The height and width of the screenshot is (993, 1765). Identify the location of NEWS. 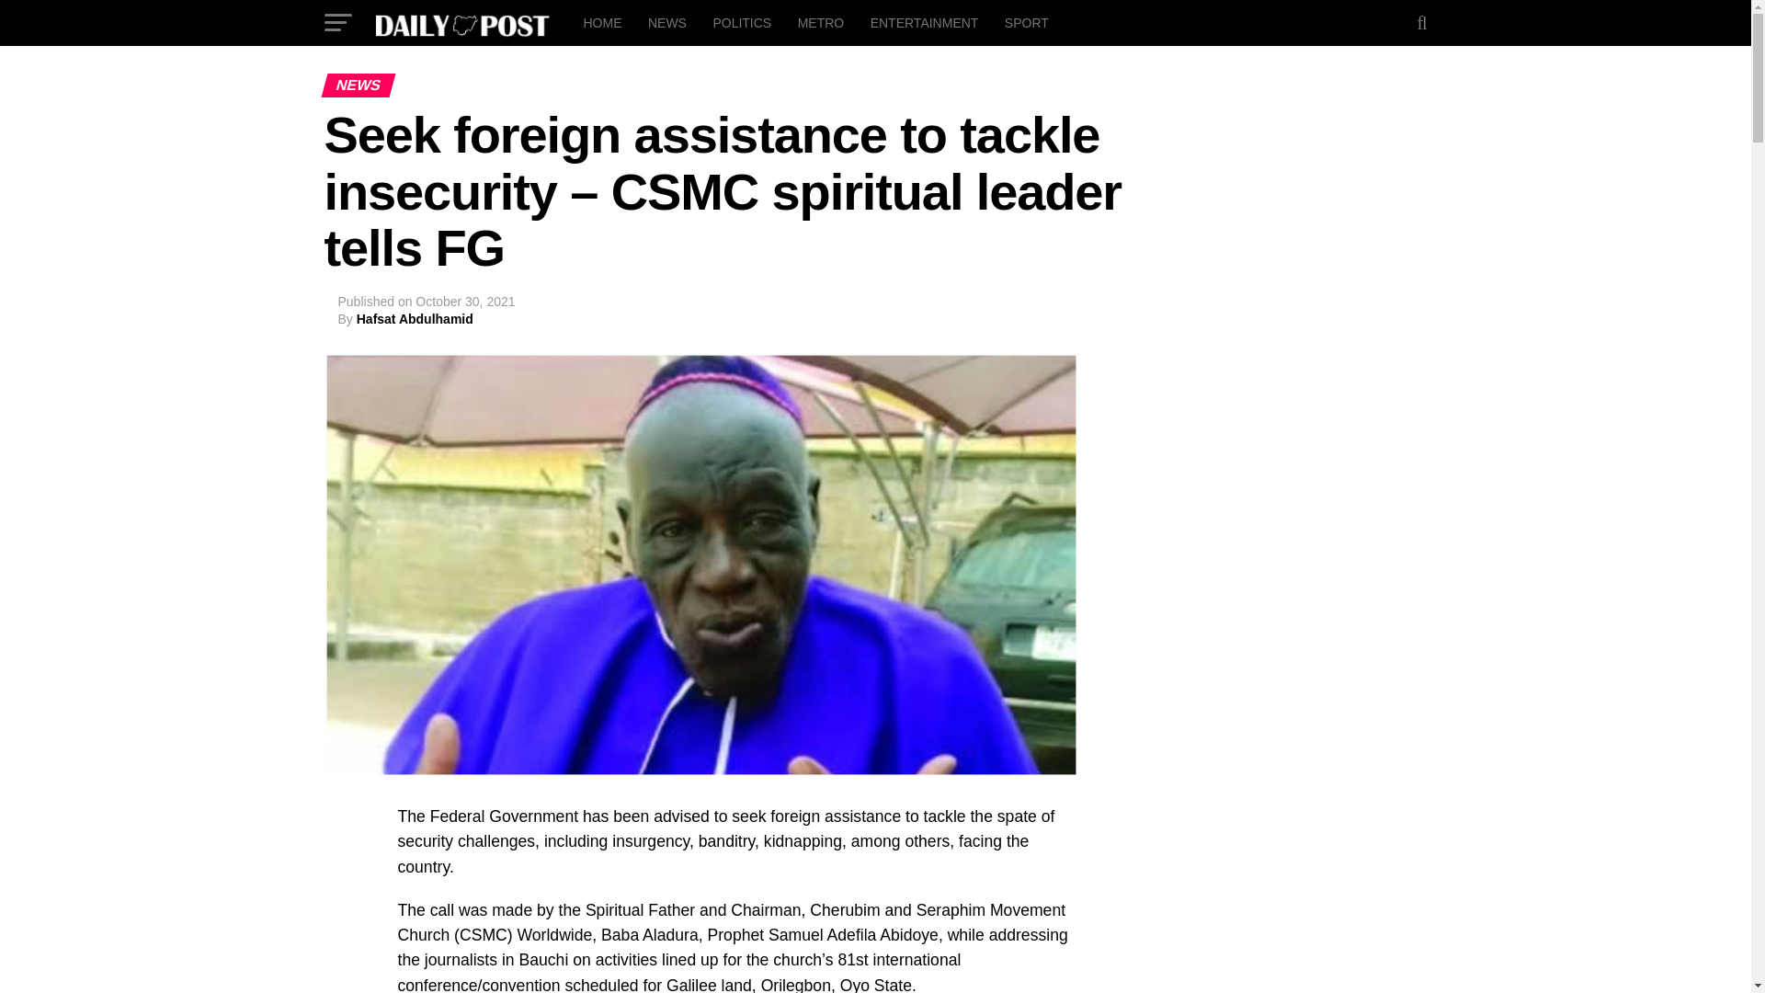
(667, 22).